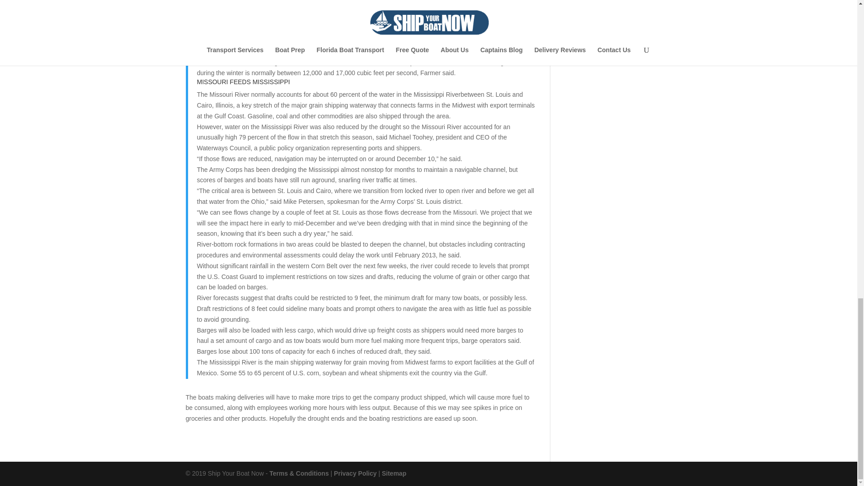  What do you see at coordinates (355, 473) in the screenshot?
I see `Privacy Policy` at bounding box center [355, 473].